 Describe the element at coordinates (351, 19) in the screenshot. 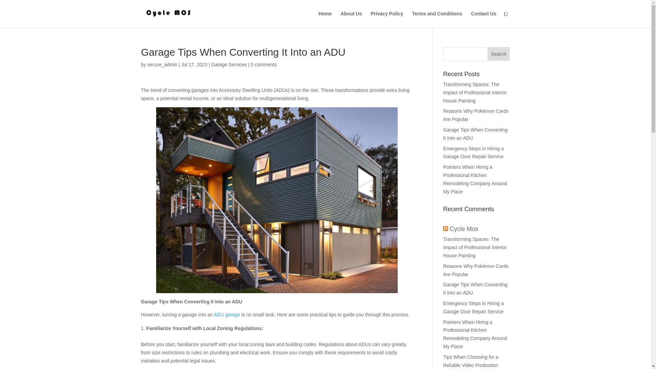

I see `About Us` at that location.